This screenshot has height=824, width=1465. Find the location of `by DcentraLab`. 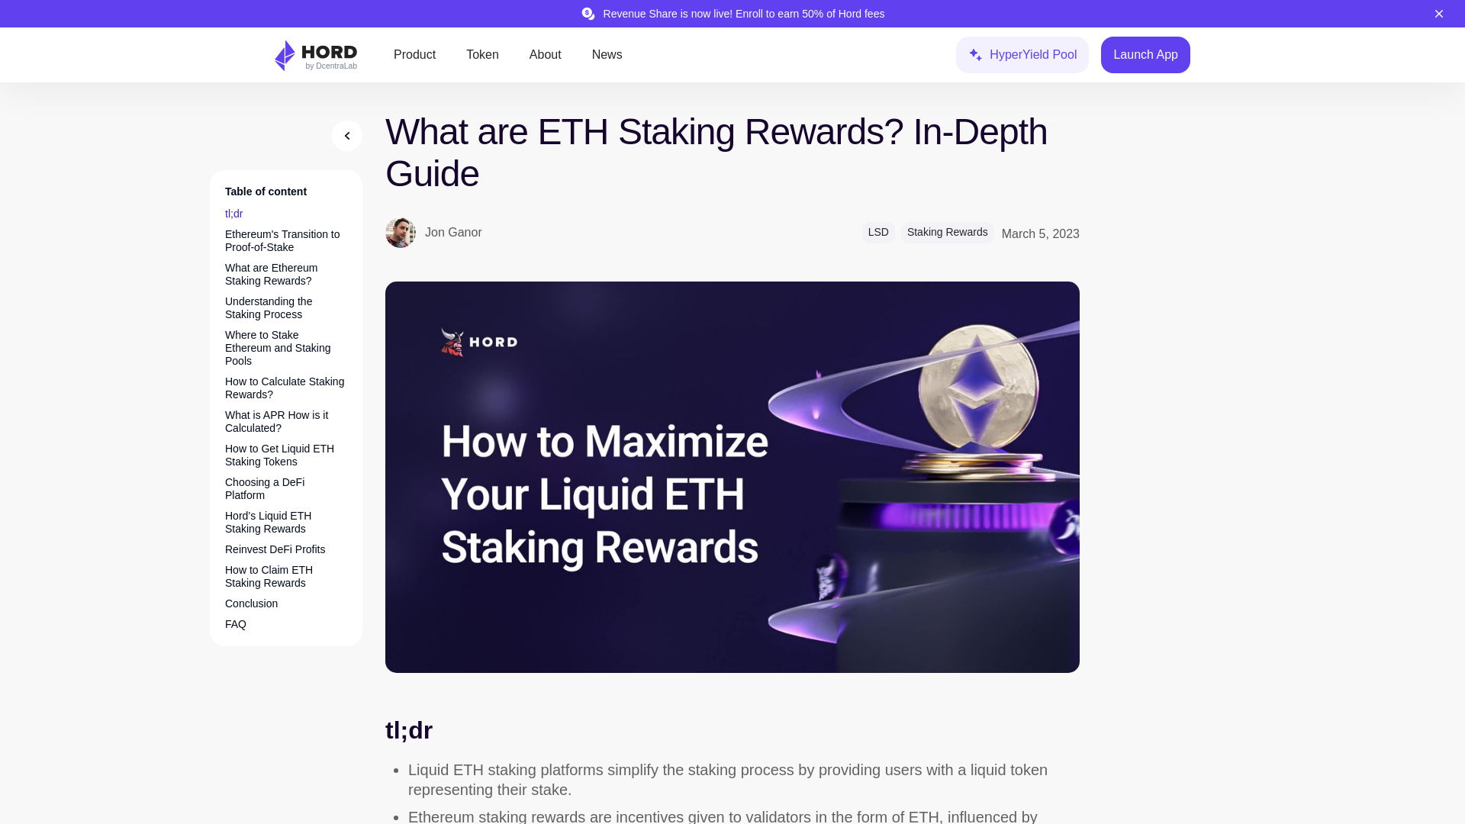

by DcentraLab is located at coordinates (331, 66).